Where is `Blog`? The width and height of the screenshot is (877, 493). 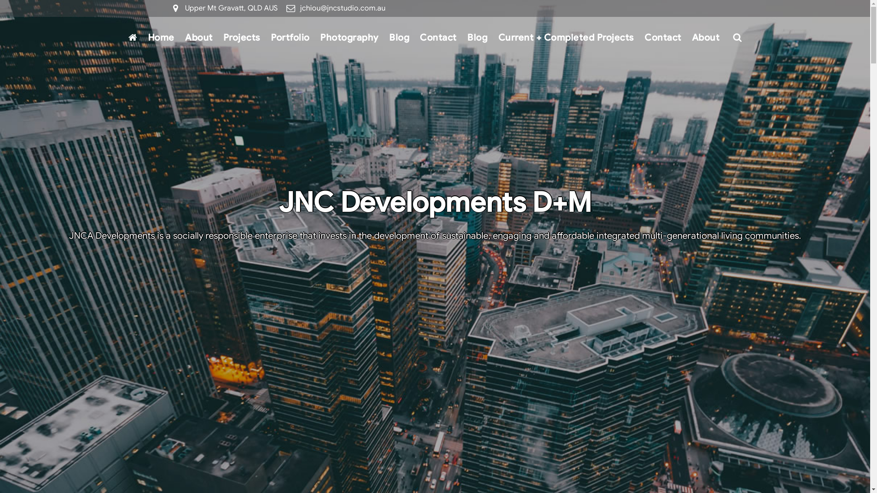 Blog is located at coordinates (399, 38).